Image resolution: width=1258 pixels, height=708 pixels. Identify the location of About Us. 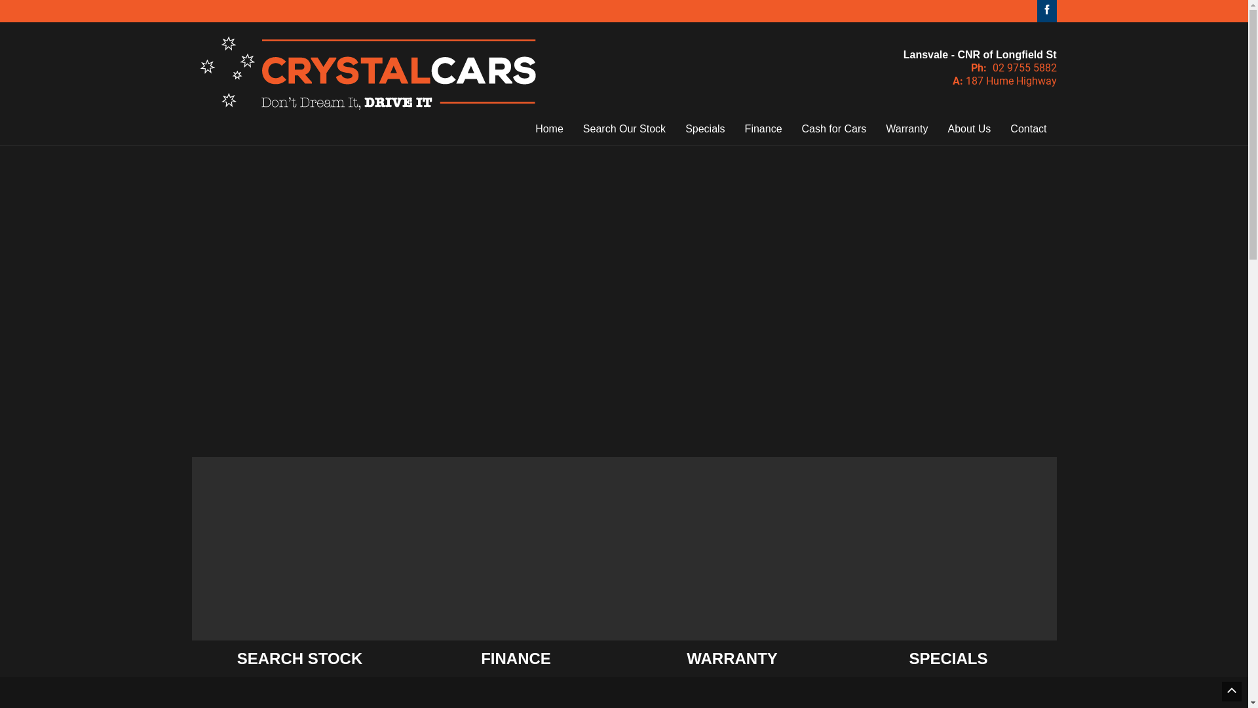
(970, 129).